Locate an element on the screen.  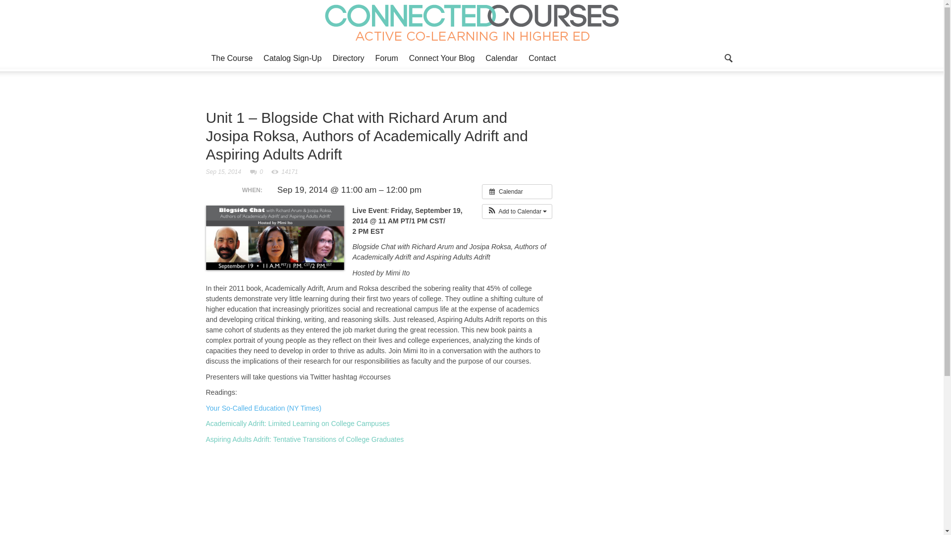
Calendar is located at coordinates (501, 58).